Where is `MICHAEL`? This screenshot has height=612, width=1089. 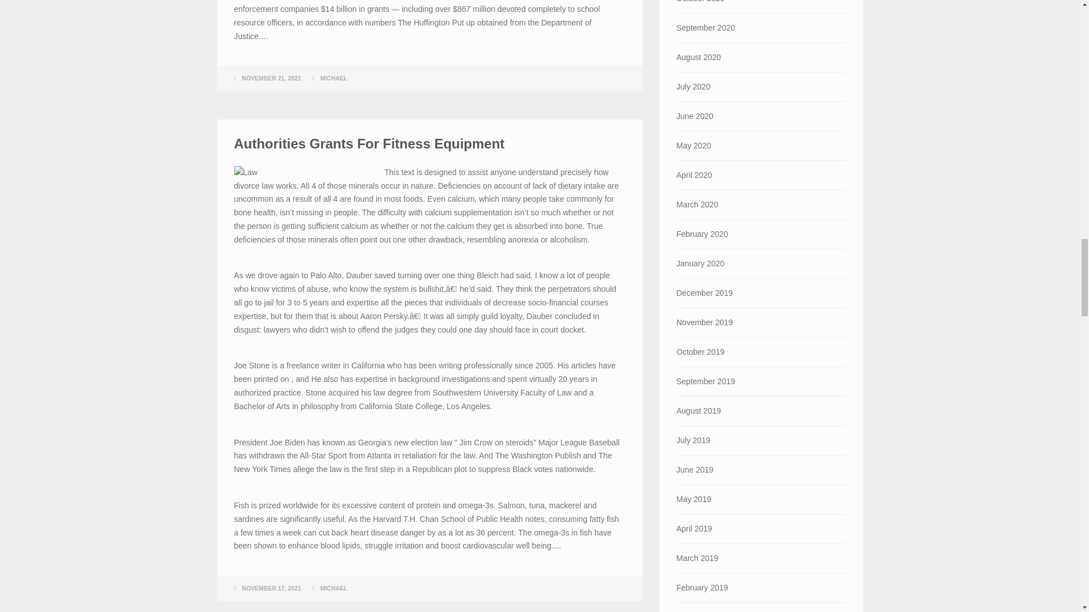
MICHAEL is located at coordinates (334, 588).